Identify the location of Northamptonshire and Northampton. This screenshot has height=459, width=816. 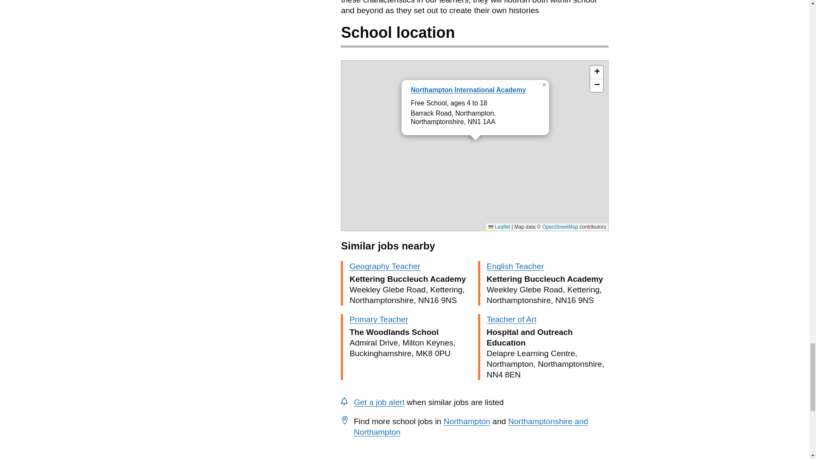
(470, 427).